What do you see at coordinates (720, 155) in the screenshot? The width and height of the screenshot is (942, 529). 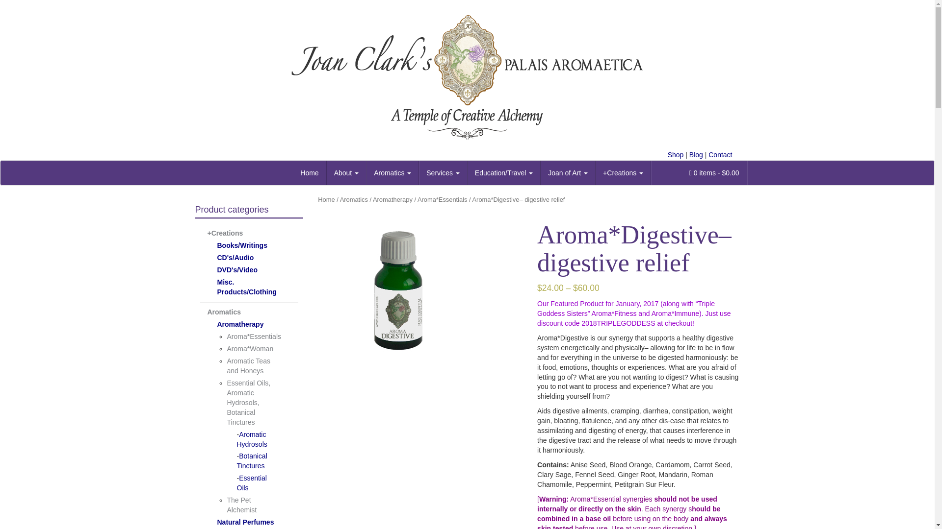 I see `Contact` at bounding box center [720, 155].